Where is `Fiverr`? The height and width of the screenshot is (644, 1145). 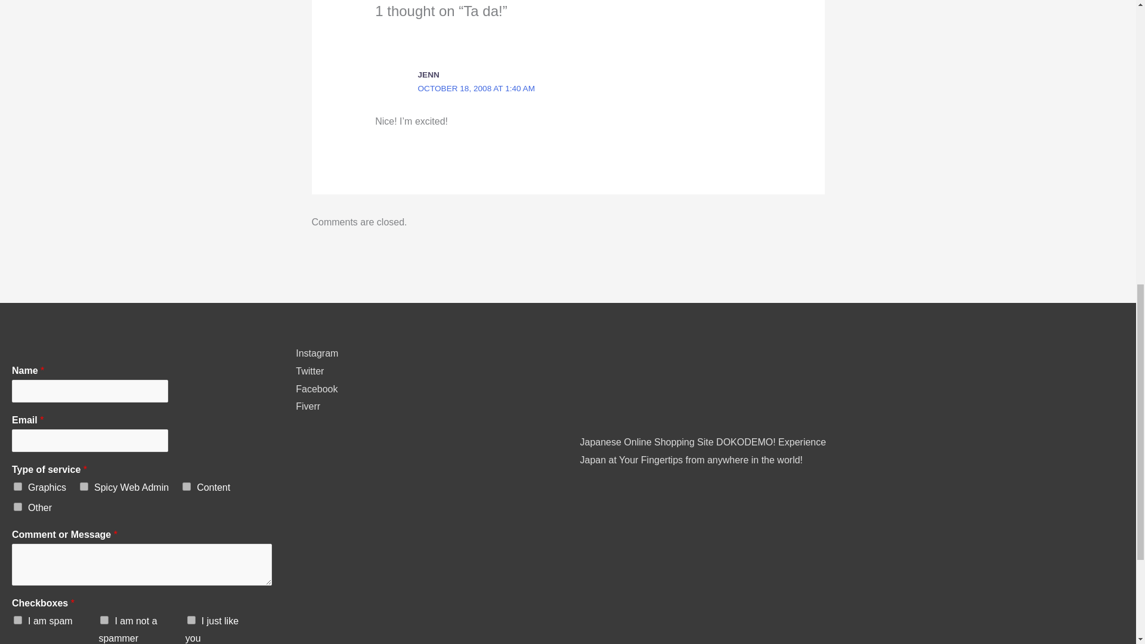
Fiverr is located at coordinates (308, 406).